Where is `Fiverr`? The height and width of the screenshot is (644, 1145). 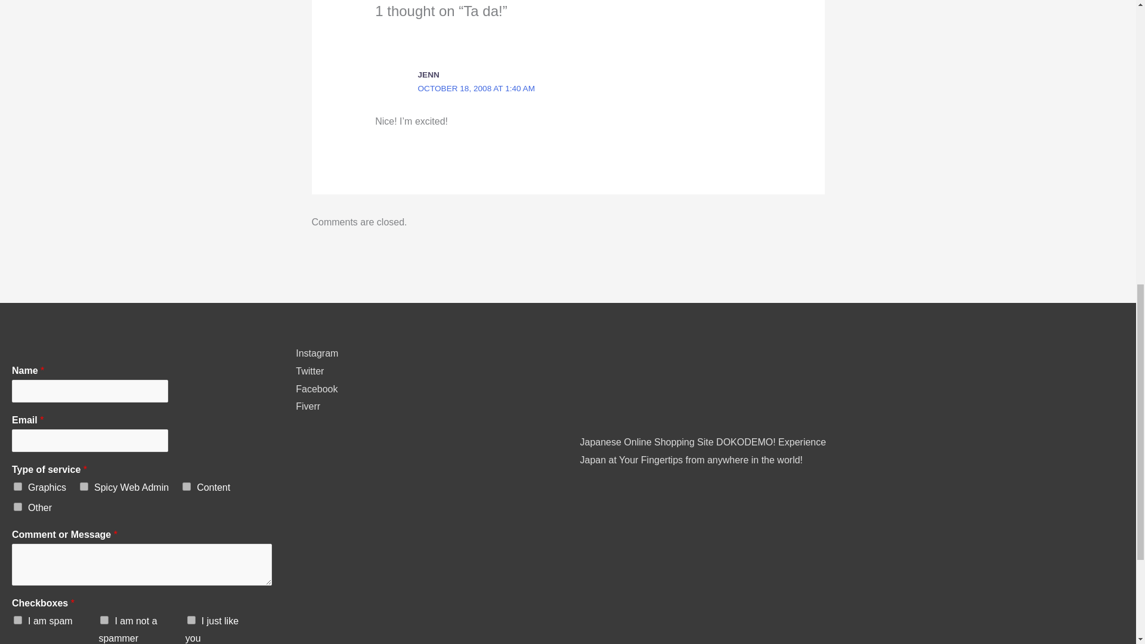
Fiverr is located at coordinates (308, 406).